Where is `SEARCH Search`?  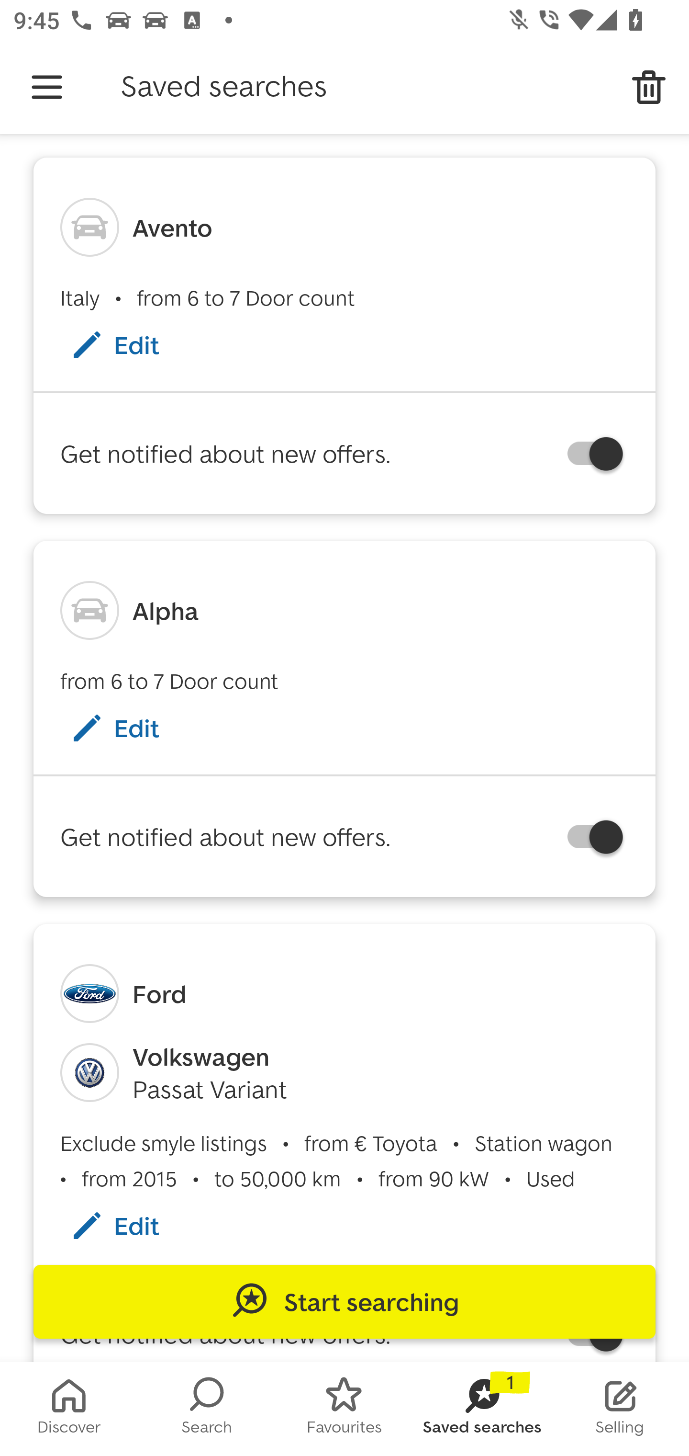
SEARCH Search is located at coordinates (207, 1409).